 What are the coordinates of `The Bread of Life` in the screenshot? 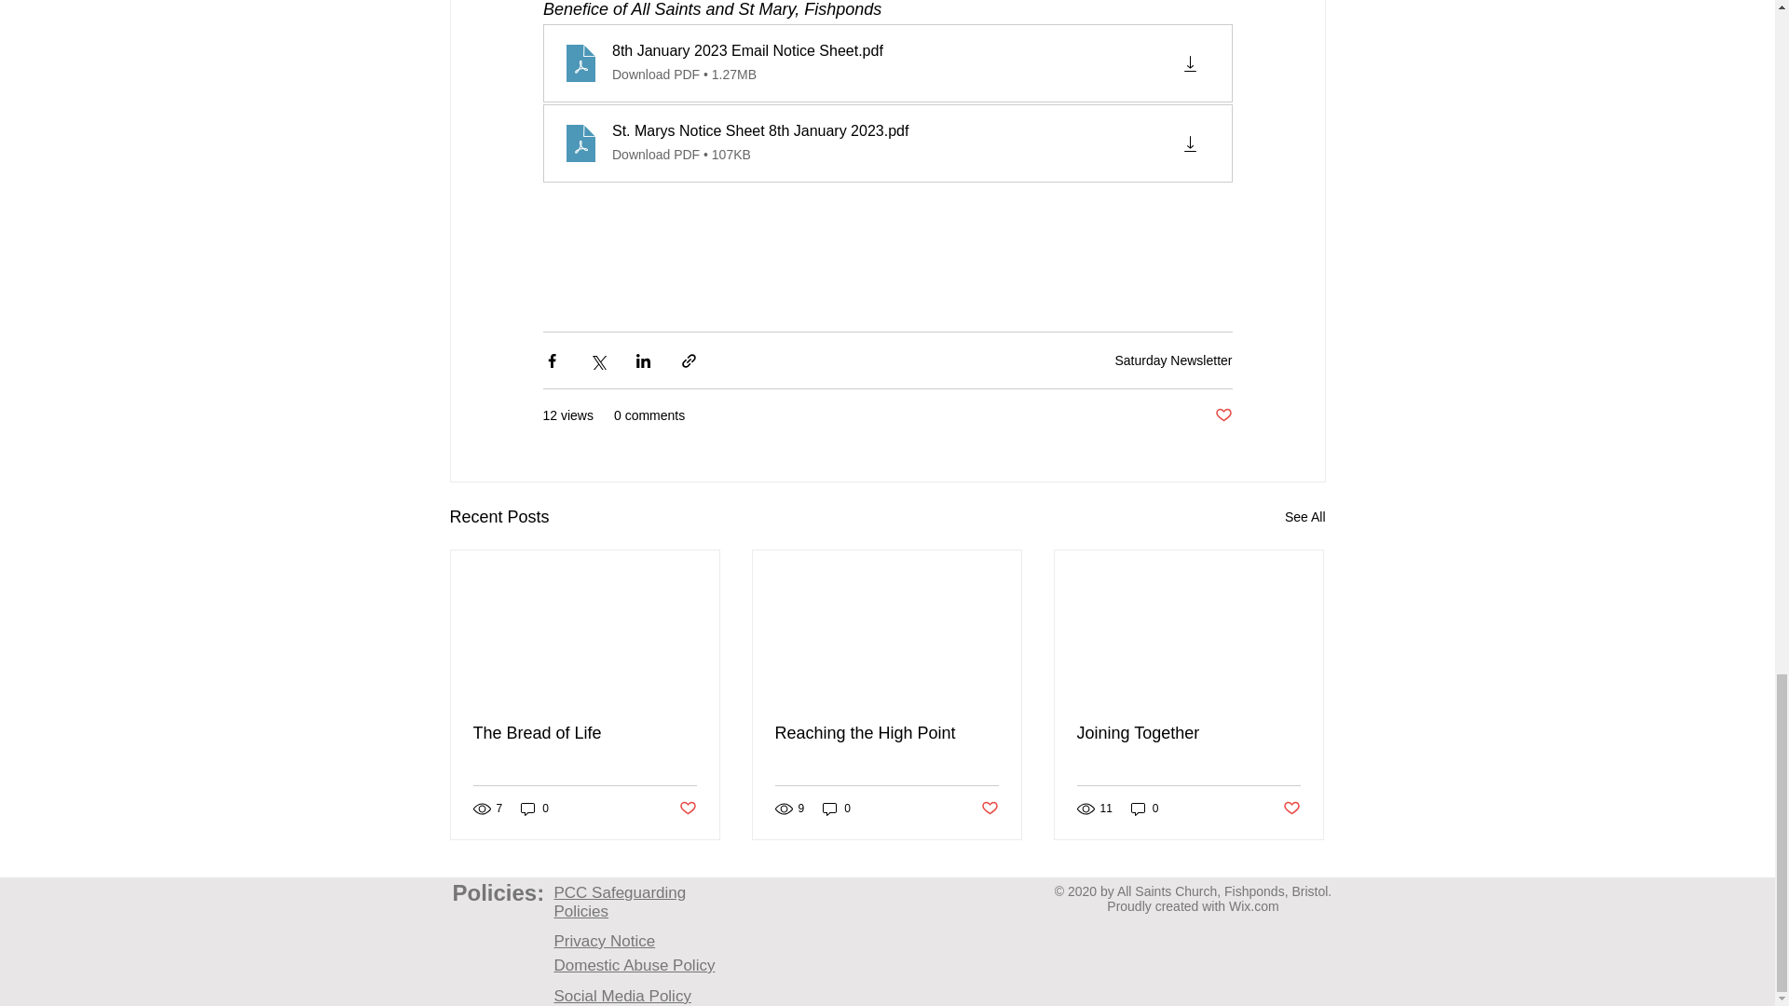 It's located at (585, 733).